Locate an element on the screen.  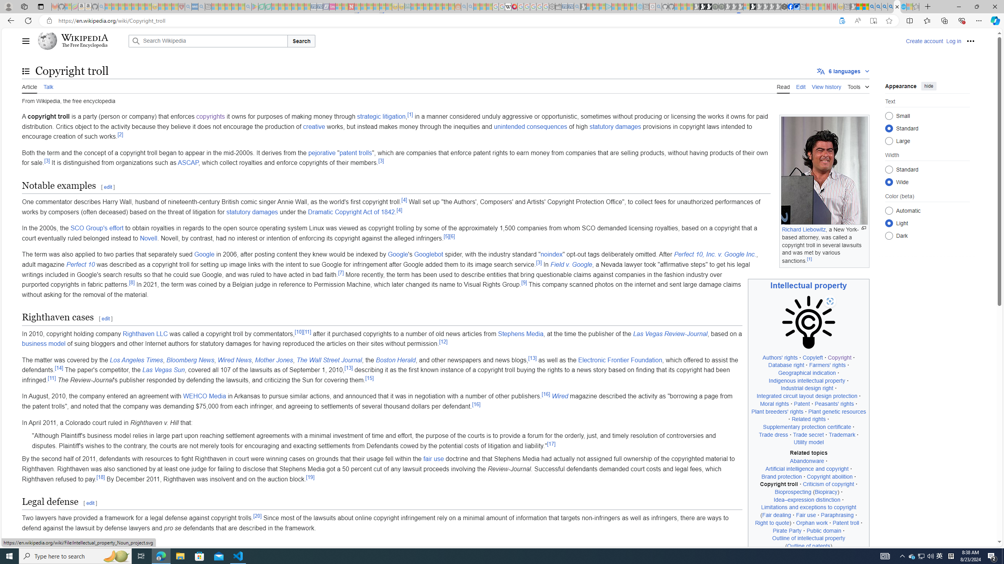
2009 Bing officially replaced Live Search on June 3 - Search is located at coordinates (878, 7).